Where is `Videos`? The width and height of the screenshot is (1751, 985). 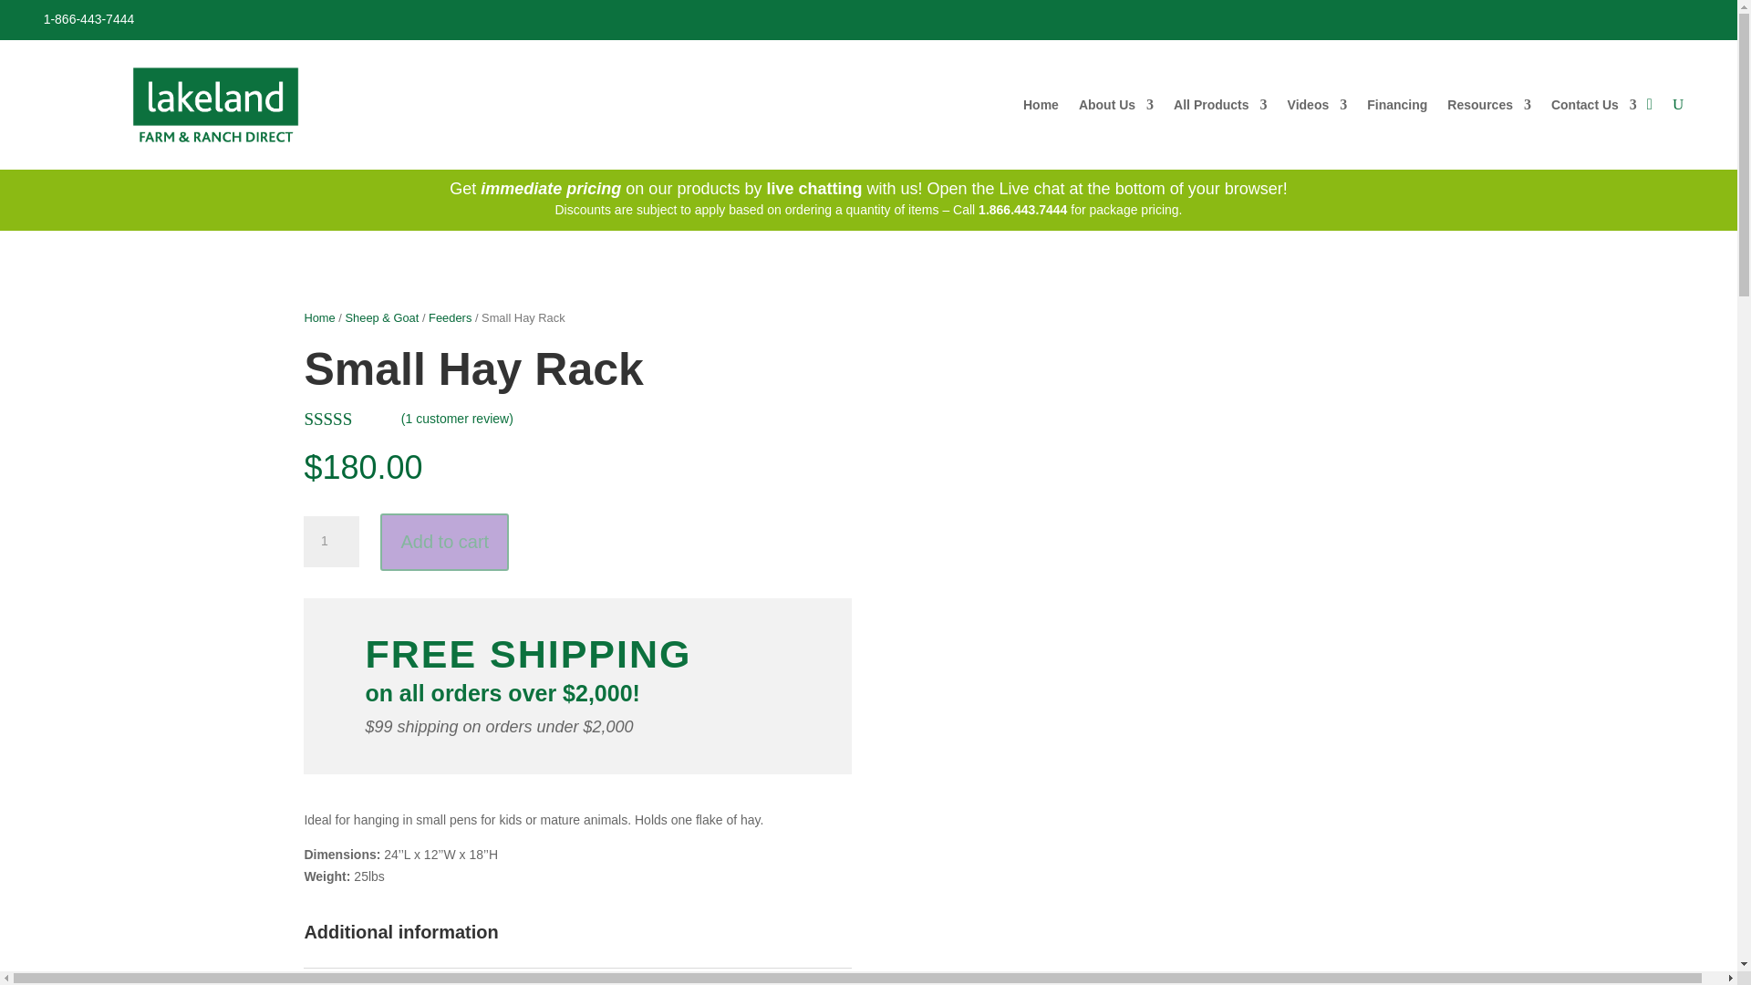 Videos is located at coordinates (1317, 108).